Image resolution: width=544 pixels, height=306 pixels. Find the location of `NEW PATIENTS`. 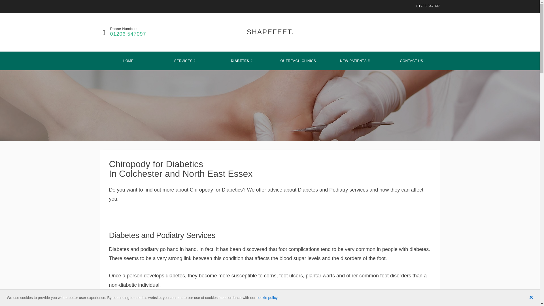

NEW PATIENTS is located at coordinates (355, 61).